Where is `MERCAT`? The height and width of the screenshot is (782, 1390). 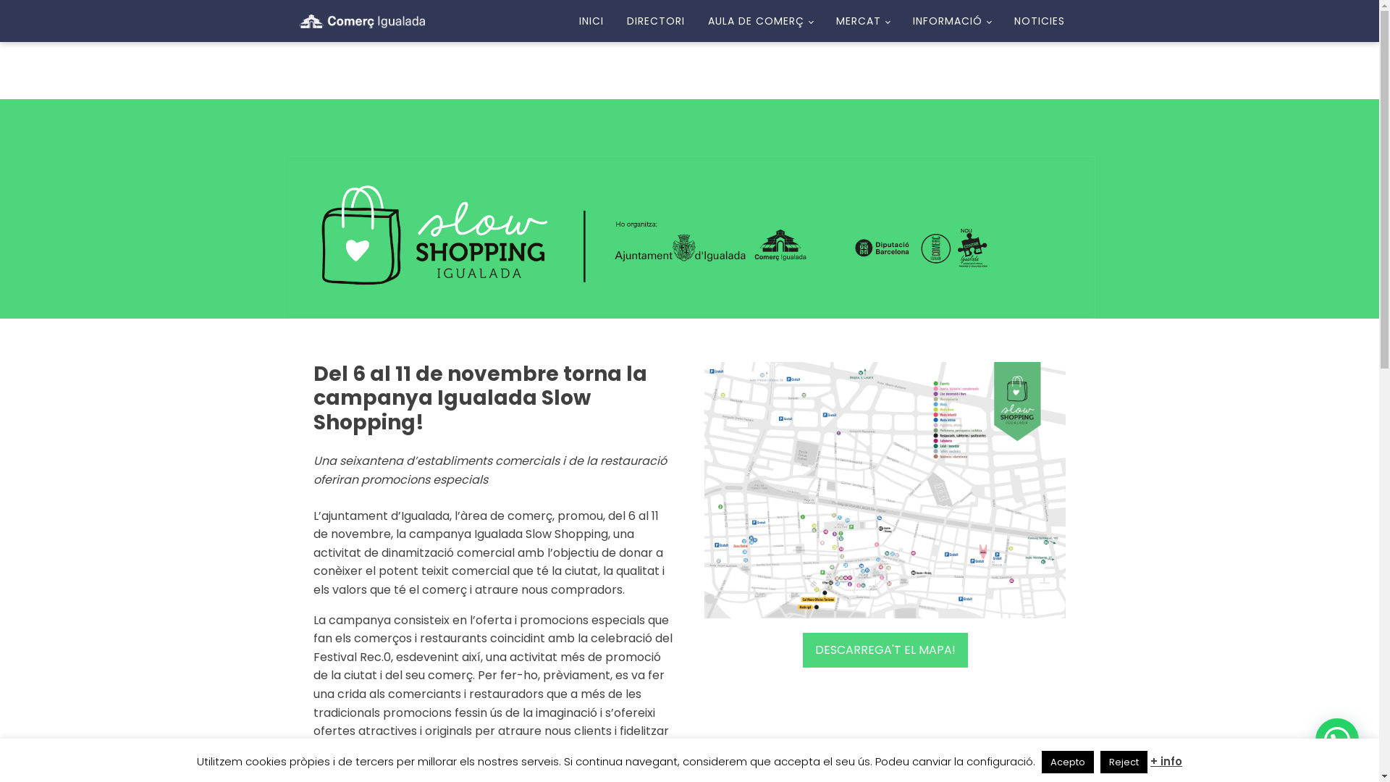
MERCAT is located at coordinates (863, 21).